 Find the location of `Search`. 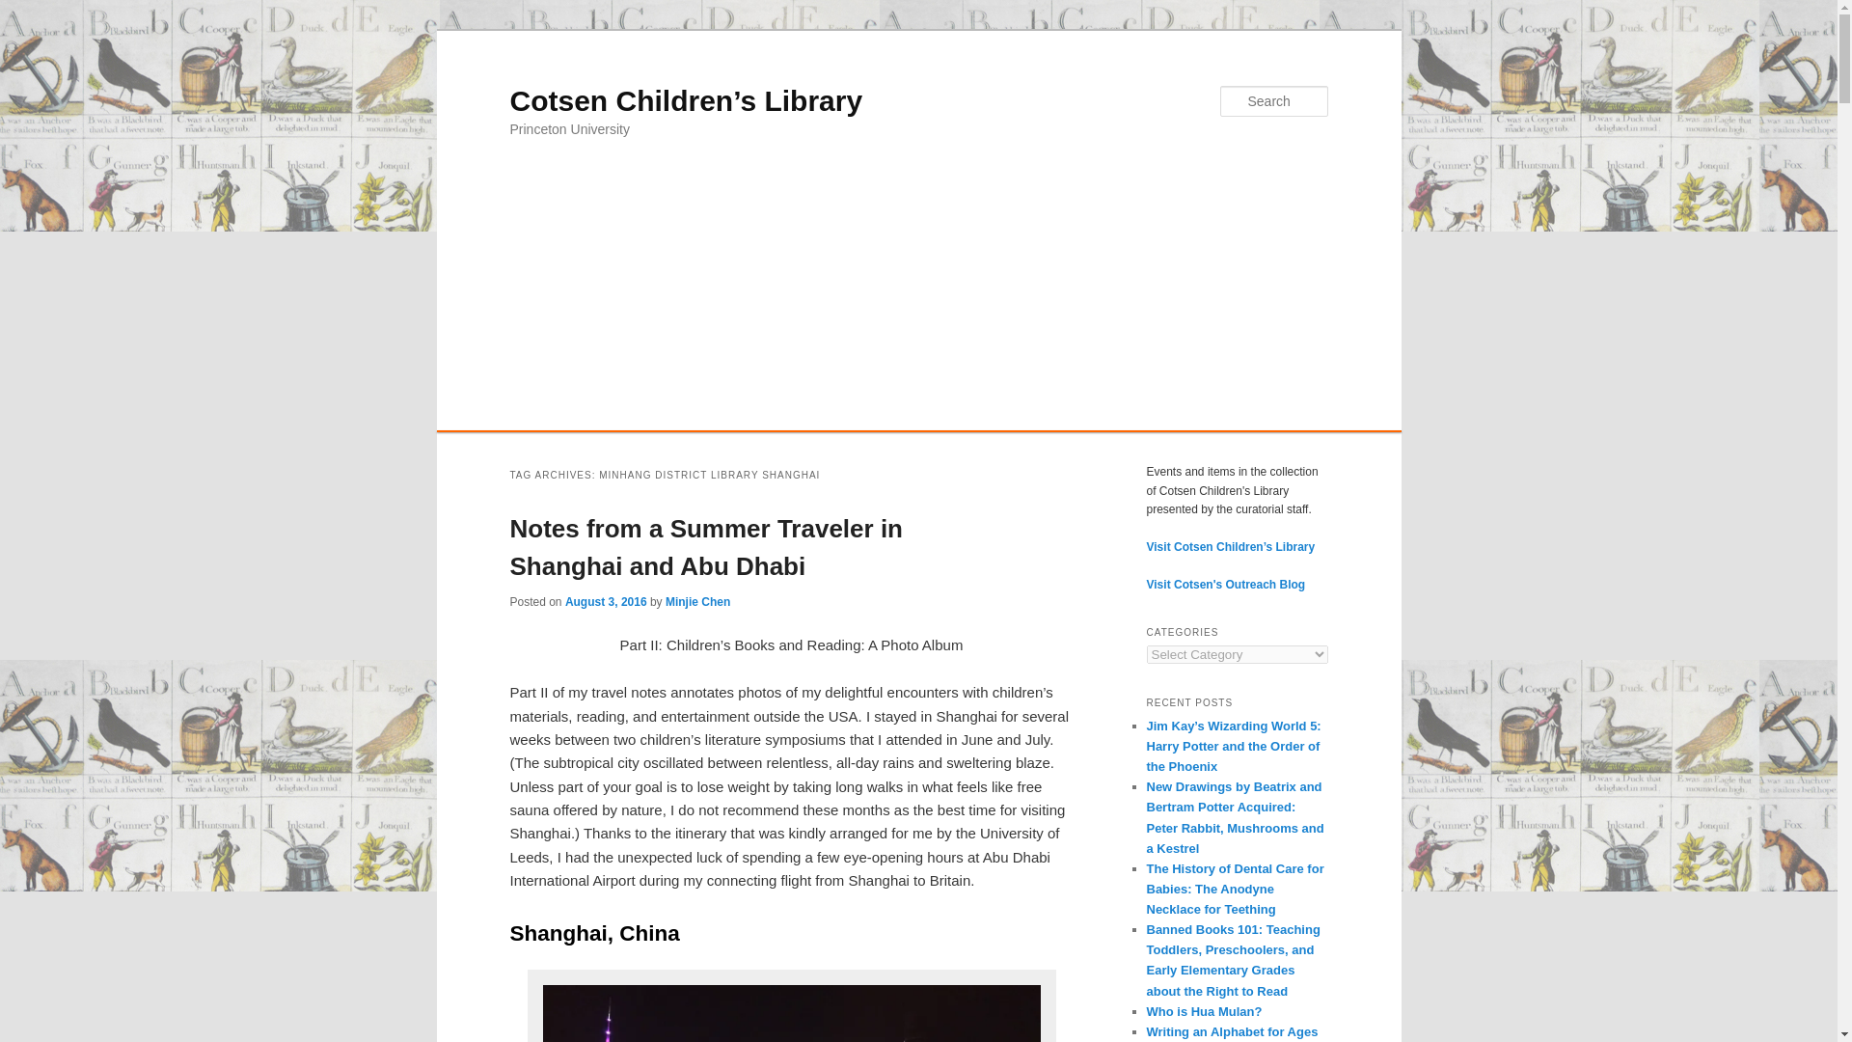

Search is located at coordinates (31, 11).